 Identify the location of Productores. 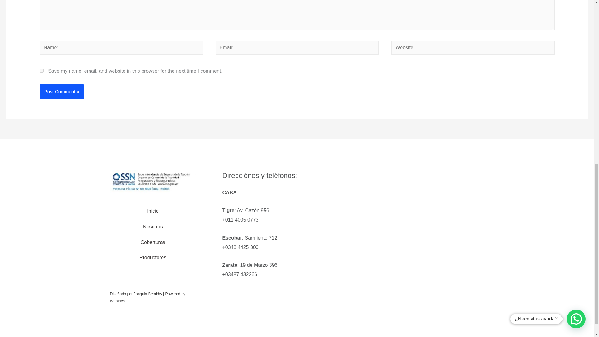
(153, 258).